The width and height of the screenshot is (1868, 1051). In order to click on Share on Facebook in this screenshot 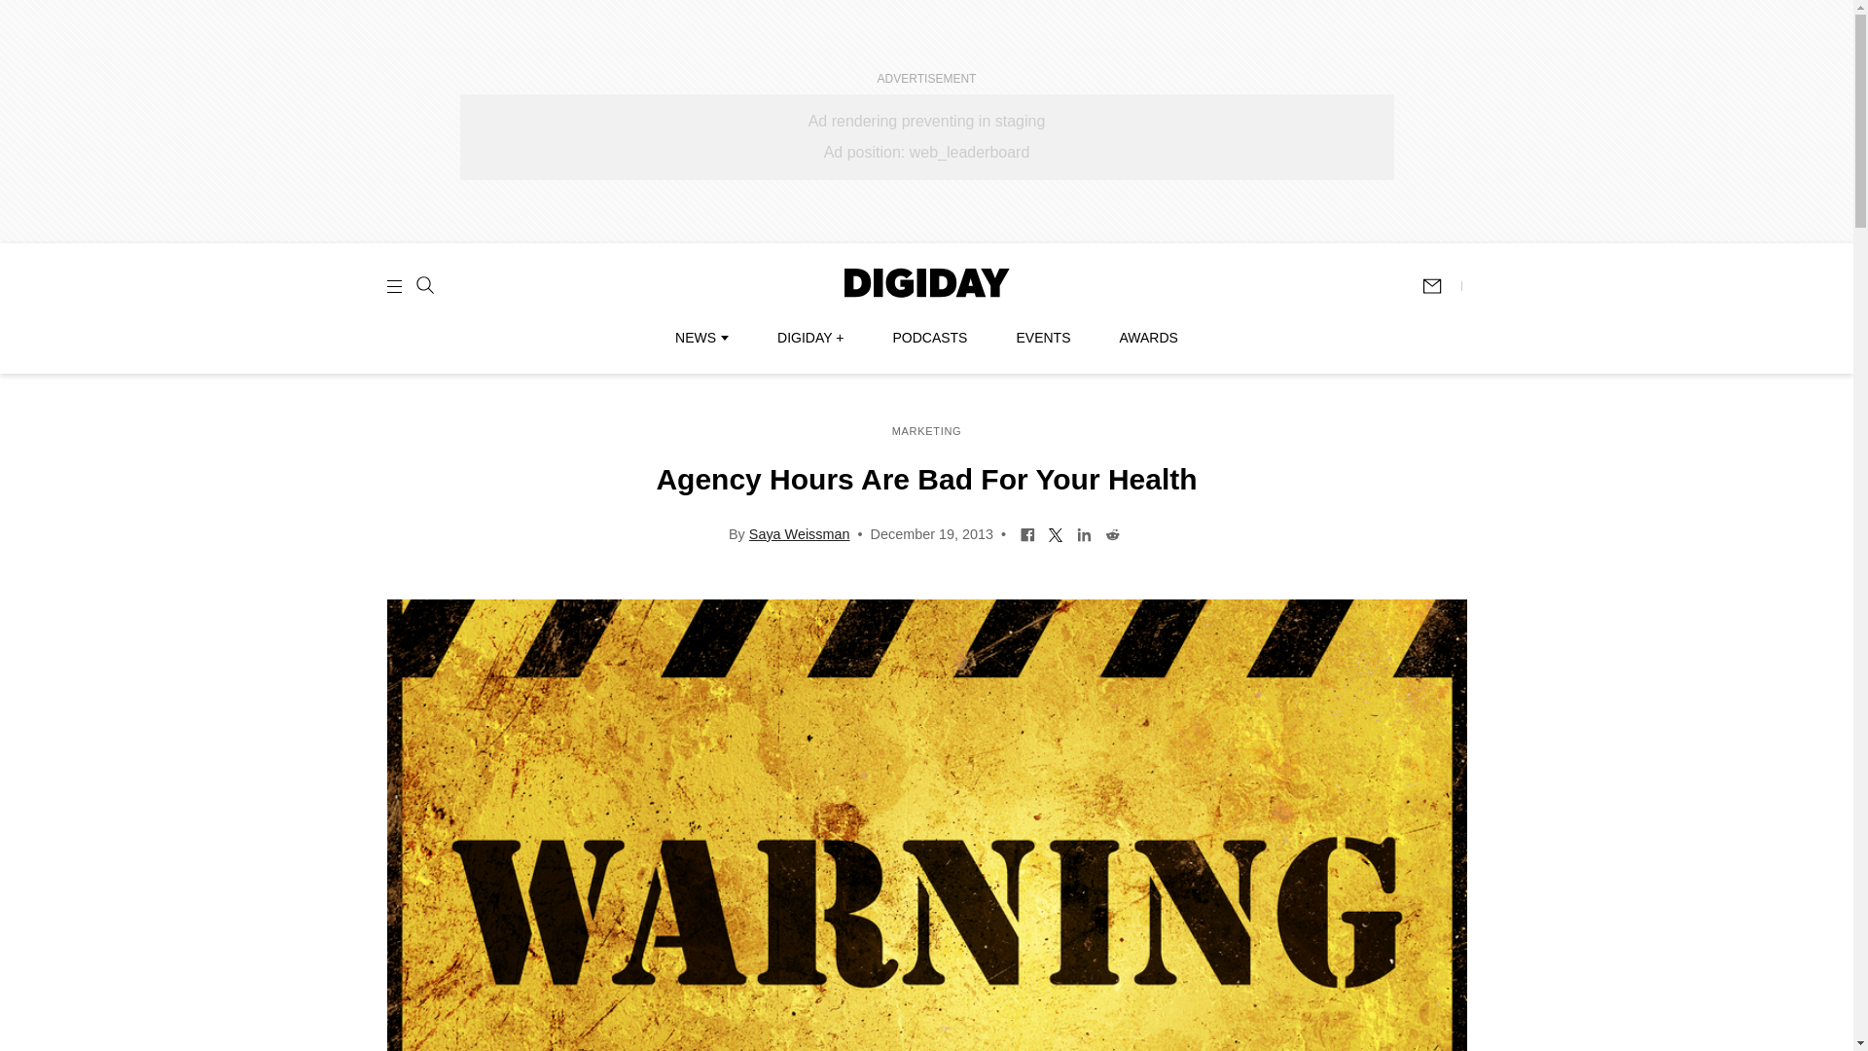, I will do `click(1027, 533)`.